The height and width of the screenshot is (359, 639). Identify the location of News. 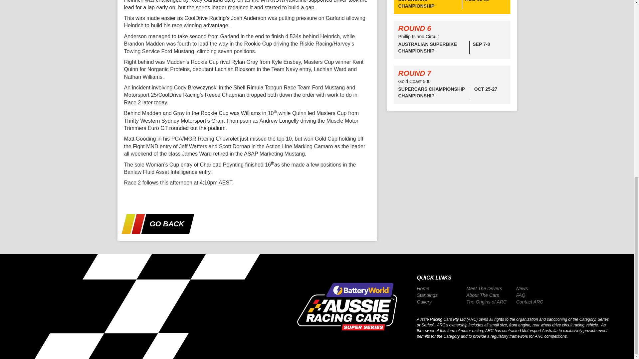
(522, 289).